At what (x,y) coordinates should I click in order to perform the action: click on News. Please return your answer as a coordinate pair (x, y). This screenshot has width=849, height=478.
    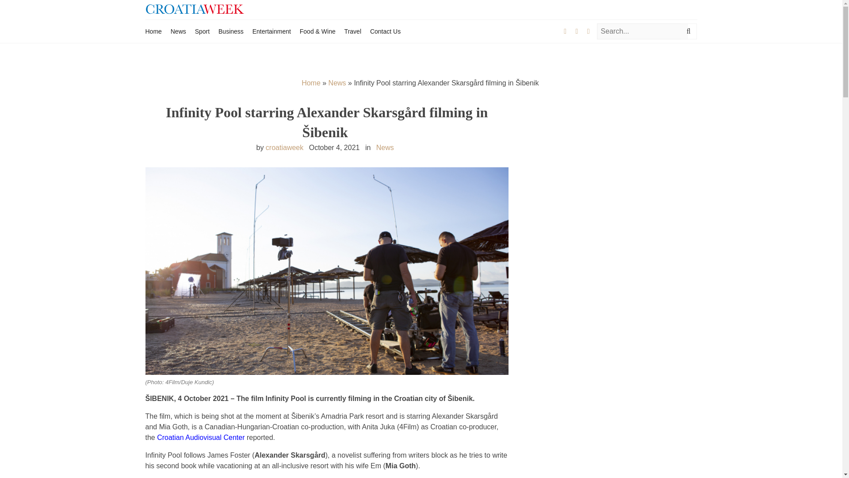
    Looking at the image, I should click on (337, 83).